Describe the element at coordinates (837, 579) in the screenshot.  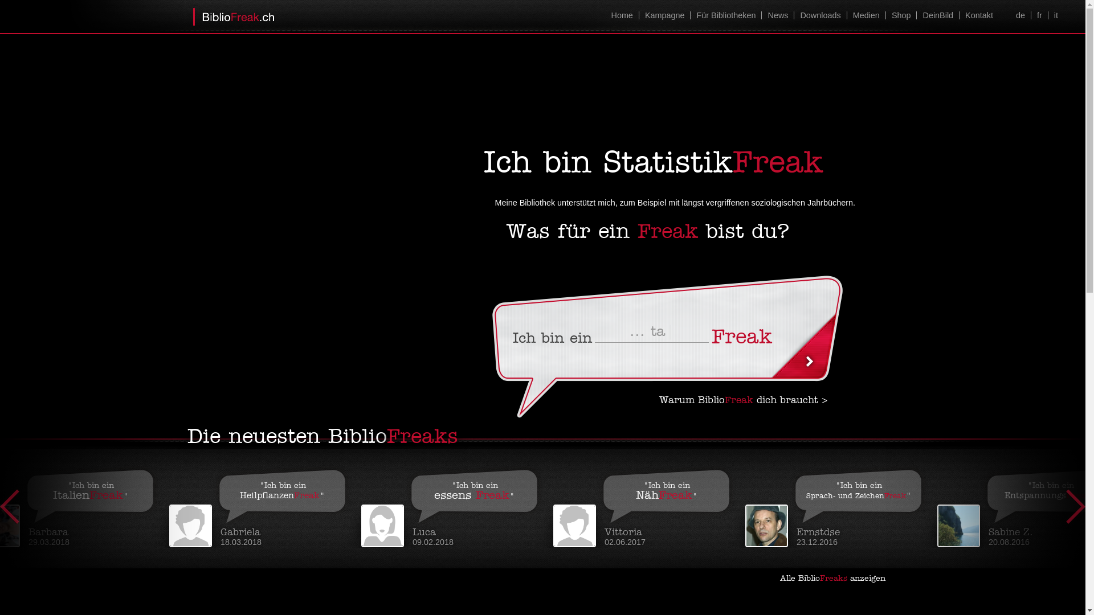
I see `Alle BiblioFreaks anzeigen` at that location.